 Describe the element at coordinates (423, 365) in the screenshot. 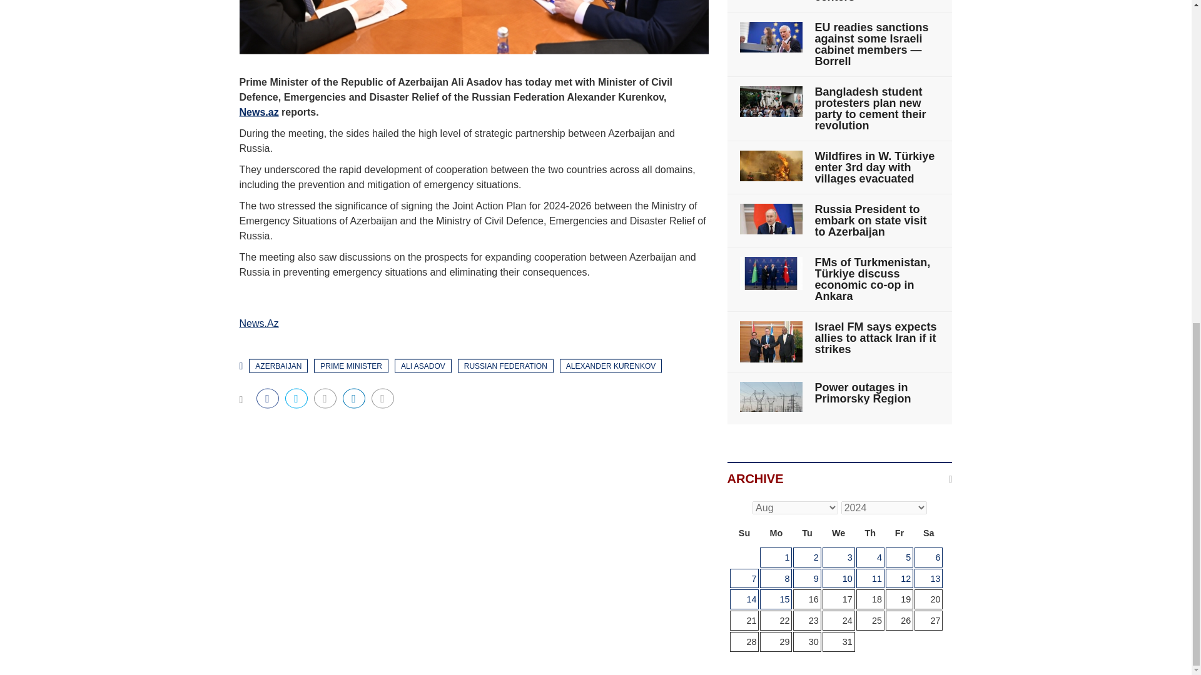

I see `ALI ASADOV` at that location.